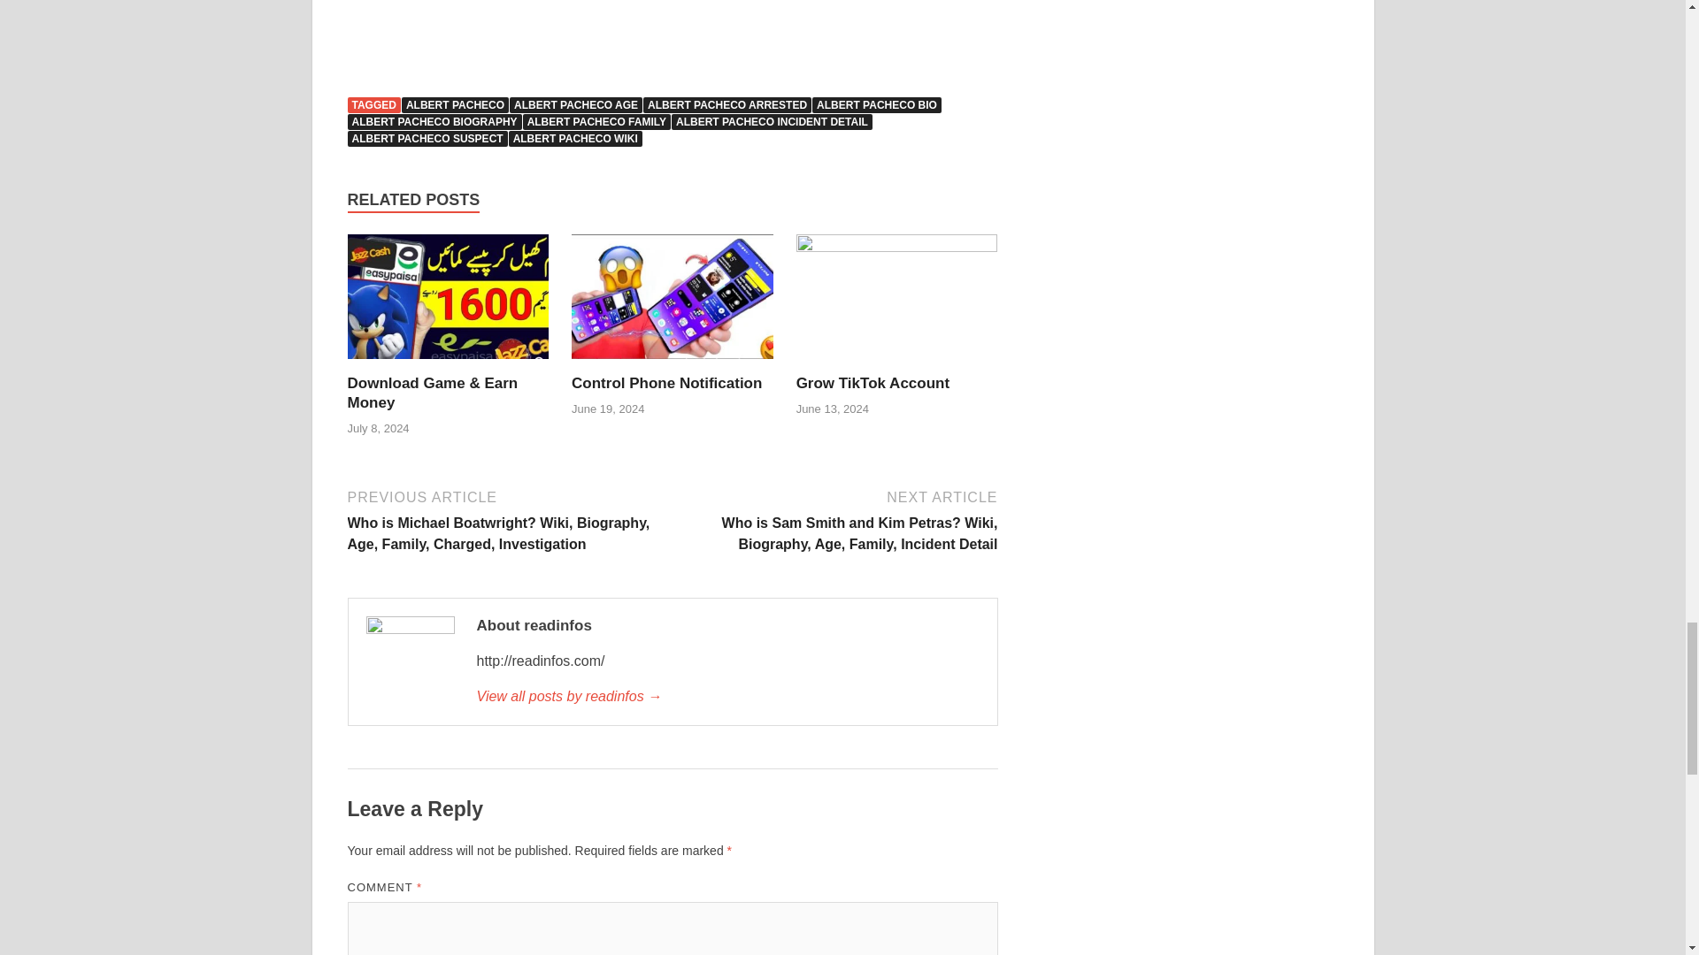 This screenshot has width=1699, height=955. I want to click on Control Phone Notification, so click(672, 302).